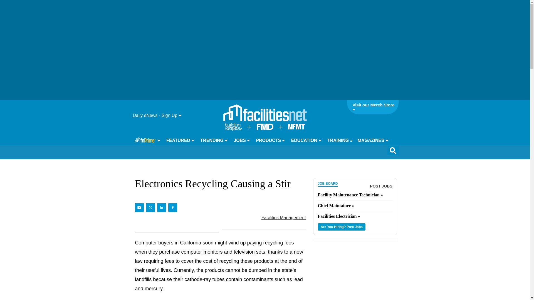  I want to click on FMD, so click(264, 128).